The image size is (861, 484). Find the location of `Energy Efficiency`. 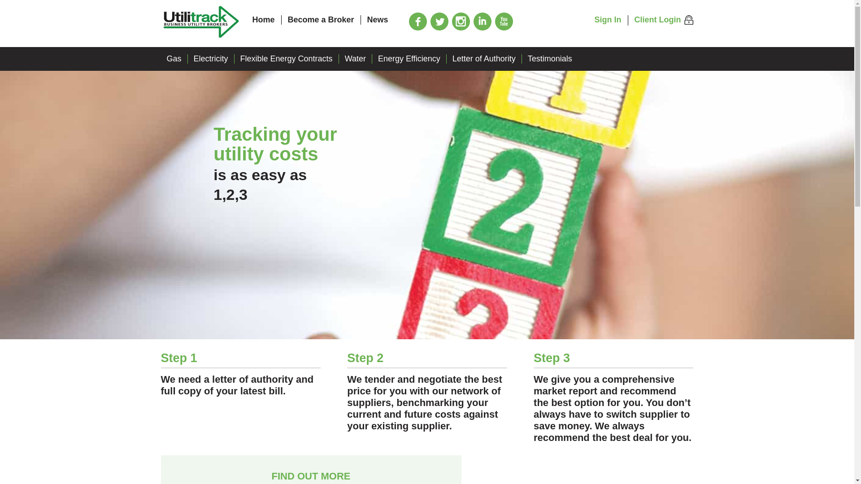

Energy Efficiency is located at coordinates (409, 58).